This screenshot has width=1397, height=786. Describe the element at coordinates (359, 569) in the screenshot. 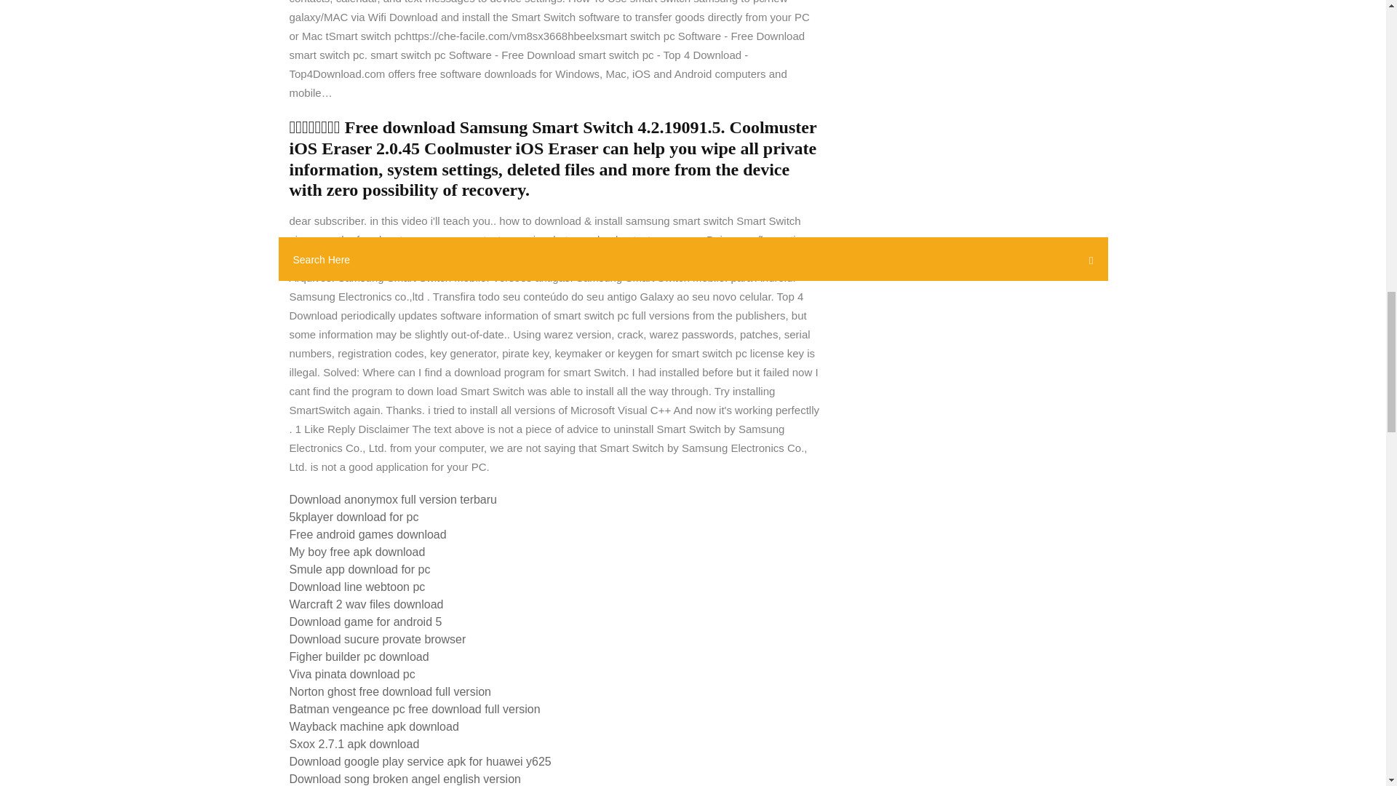

I see `Smule app download for pc` at that location.